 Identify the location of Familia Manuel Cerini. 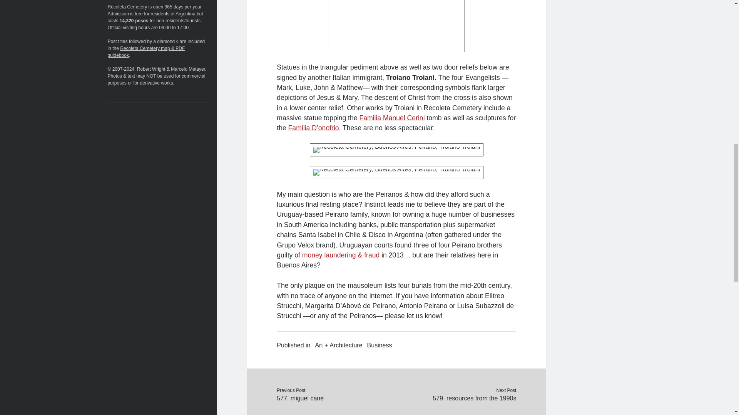
(392, 118).